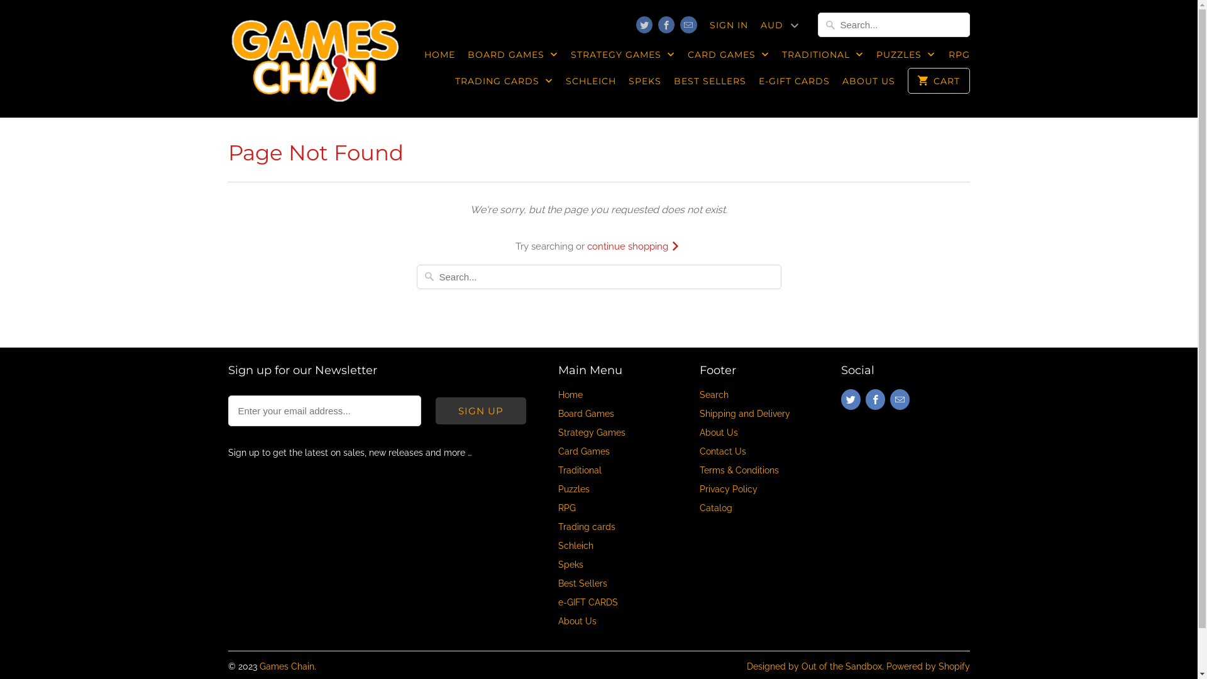 The width and height of the screenshot is (1207, 679). What do you see at coordinates (571, 565) in the screenshot?
I see `Speks` at bounding box center [571, 565].